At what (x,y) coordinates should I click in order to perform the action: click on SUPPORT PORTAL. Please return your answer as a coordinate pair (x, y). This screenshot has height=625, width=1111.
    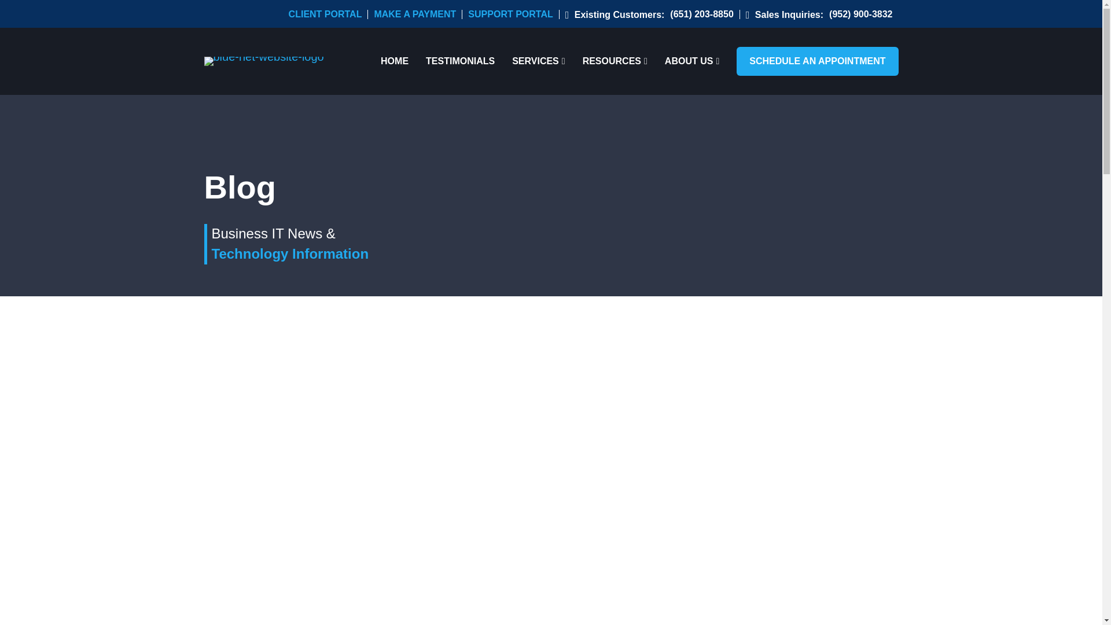
    Looking at the image, I should click on (513, 14).